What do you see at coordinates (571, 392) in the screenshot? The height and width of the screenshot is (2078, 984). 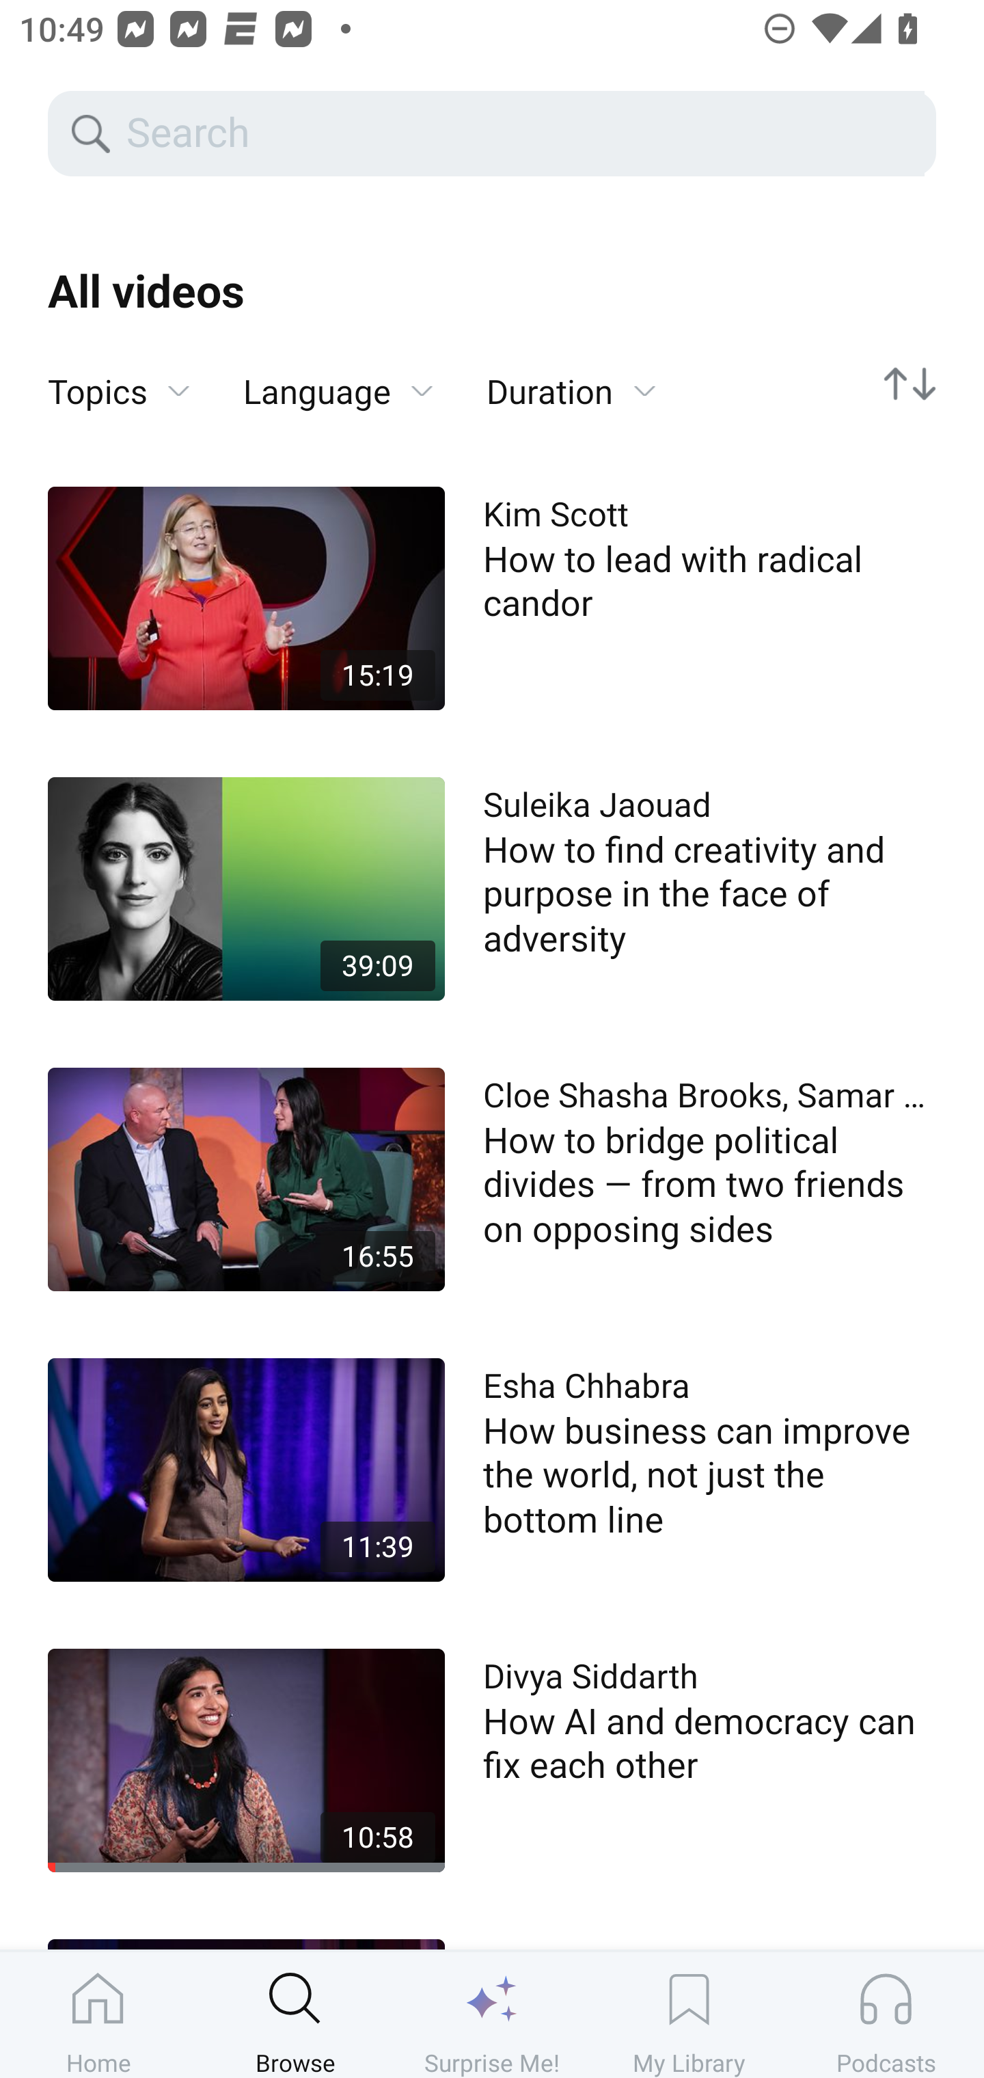 I see `Duration` at bounding box center [571, 392].